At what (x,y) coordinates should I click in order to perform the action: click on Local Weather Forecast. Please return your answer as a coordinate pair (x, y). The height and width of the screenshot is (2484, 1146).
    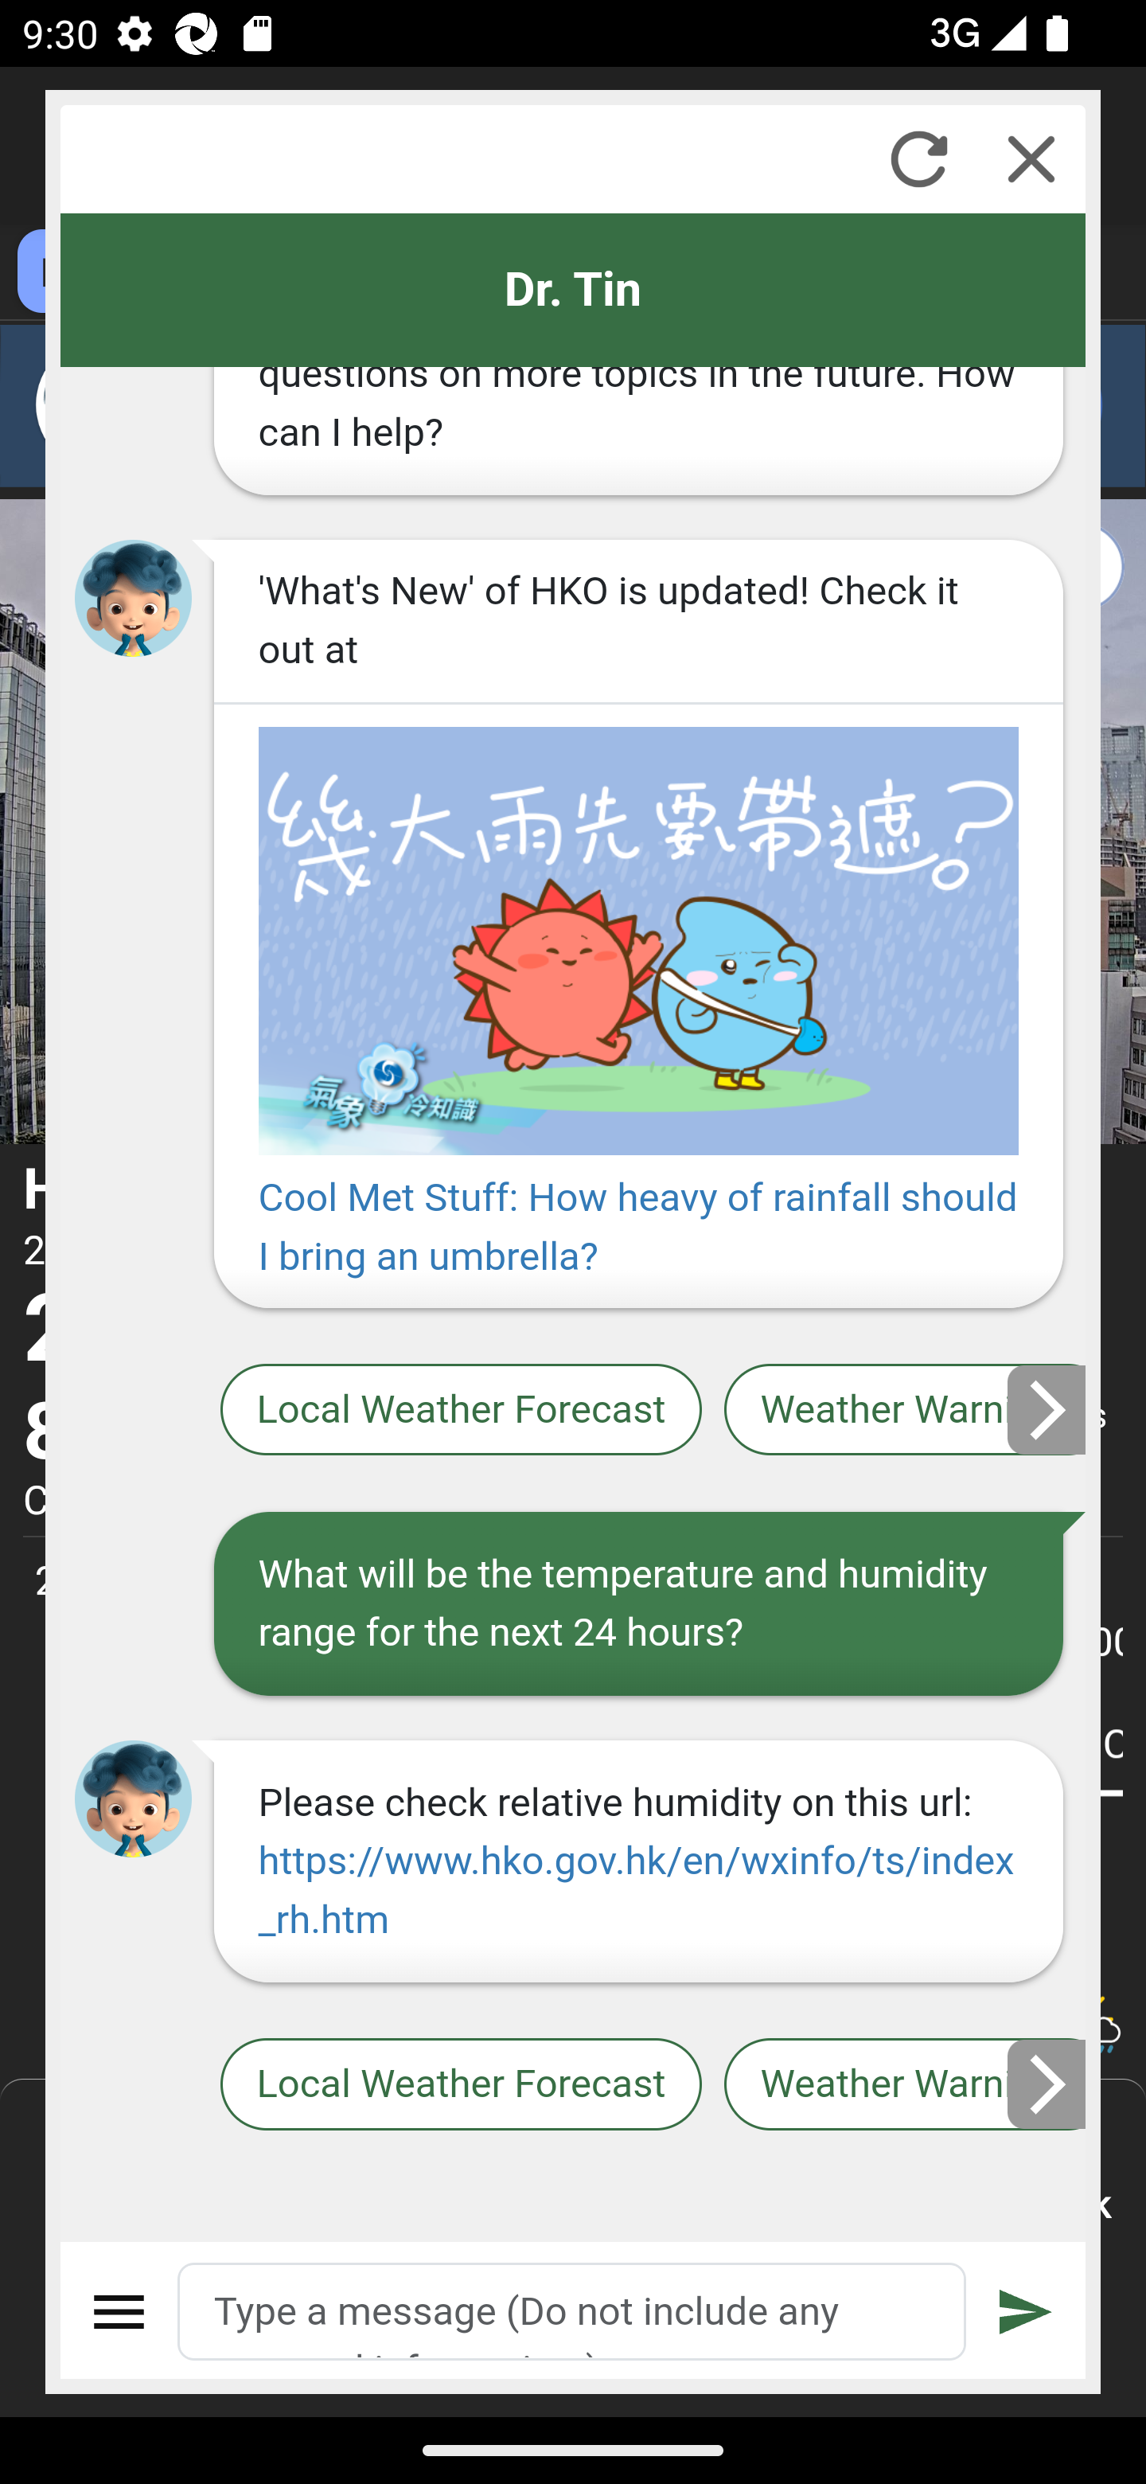
    Looking at the image, I should click on (462, 2085).